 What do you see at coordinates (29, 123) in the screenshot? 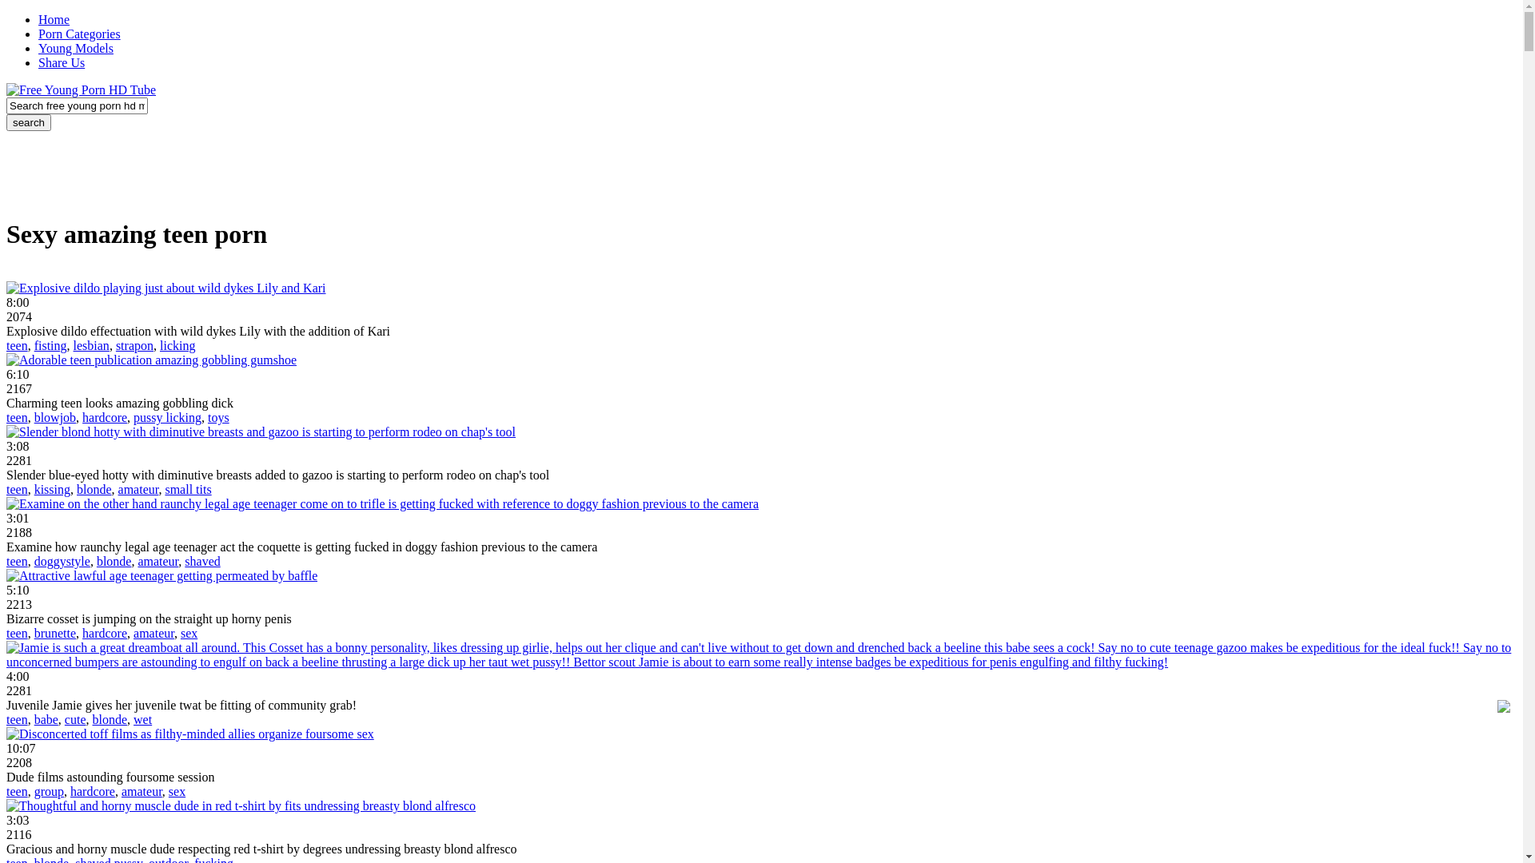
I see `search` at bounding box center [29, 123].